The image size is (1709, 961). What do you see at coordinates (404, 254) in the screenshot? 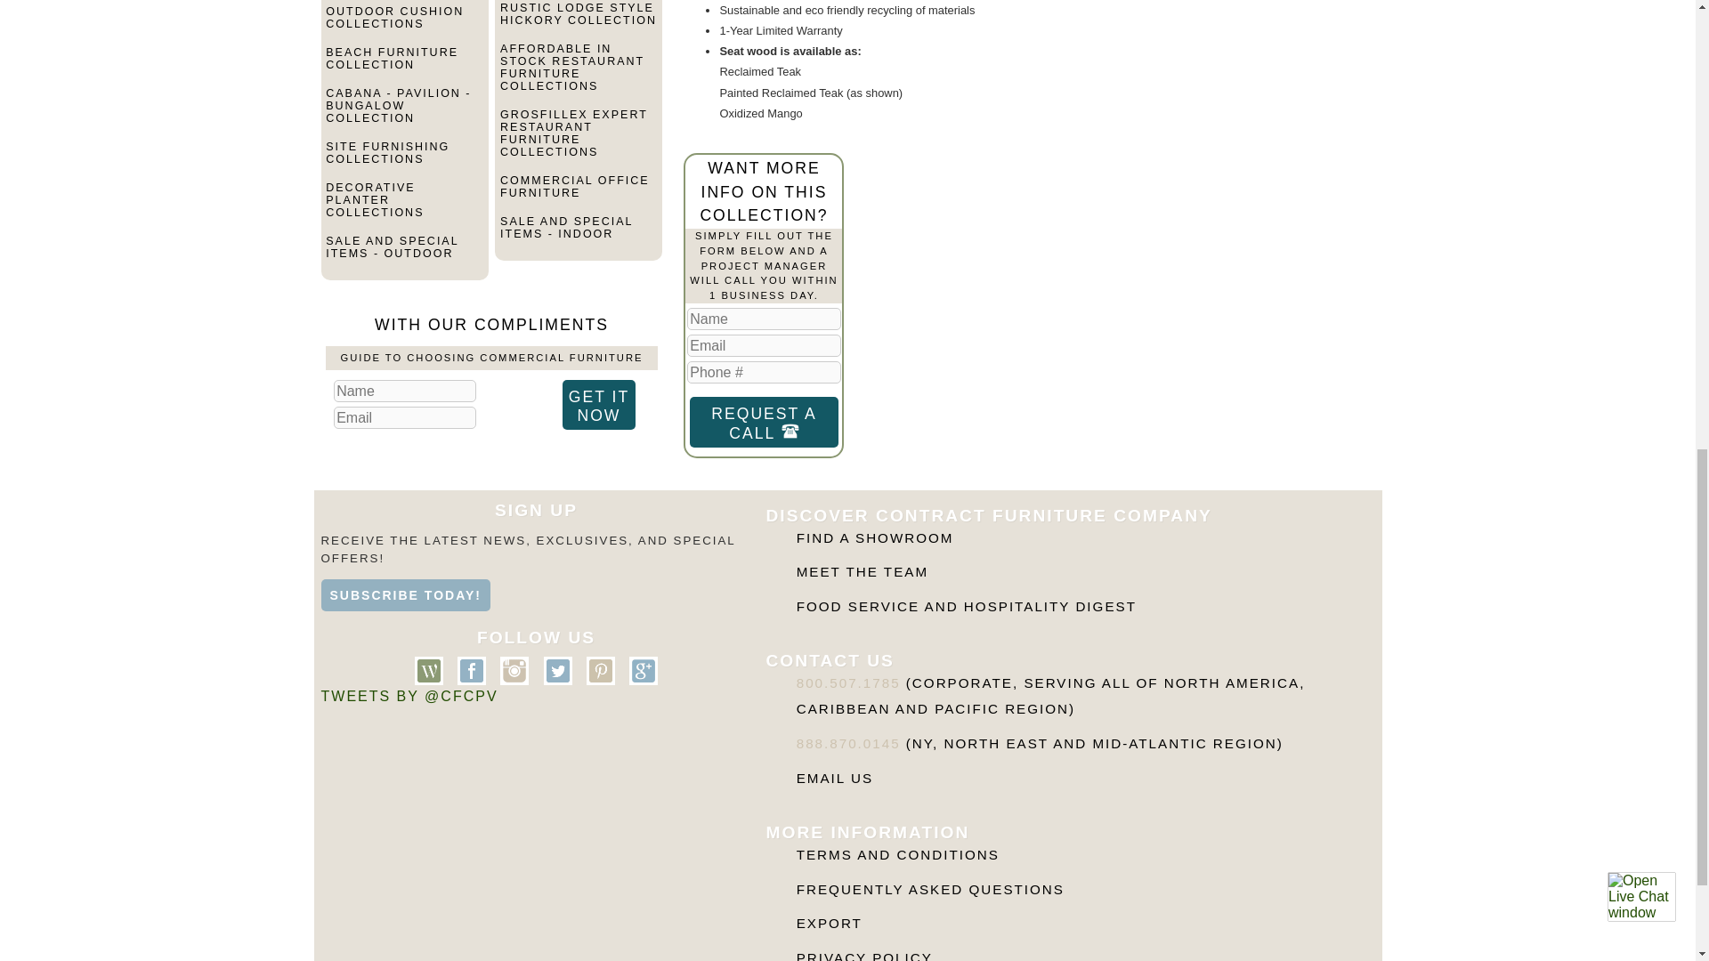
I see `SALE AND SPECIAL ITEMS - OUTDOOR` at bounding box center [404, 254].